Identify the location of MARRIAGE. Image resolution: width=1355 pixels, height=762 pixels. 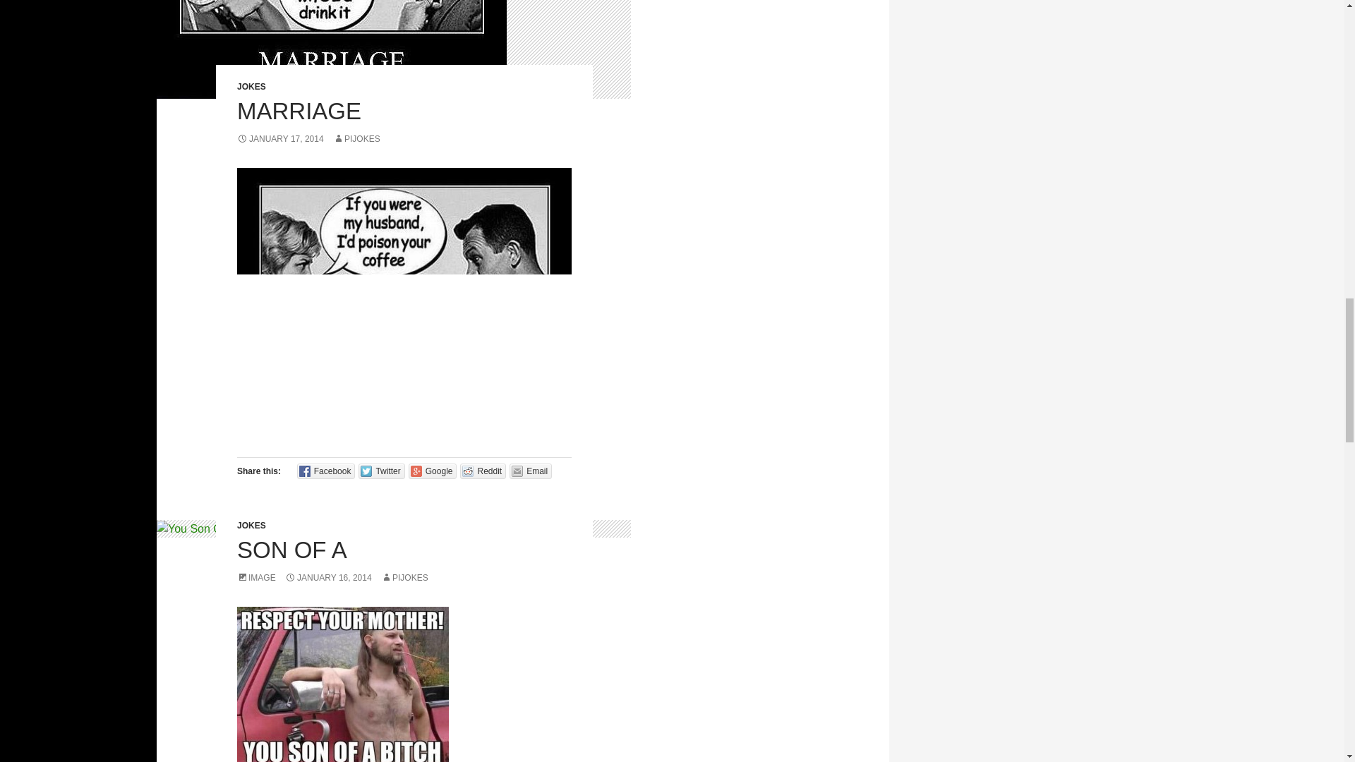
(299, 111).